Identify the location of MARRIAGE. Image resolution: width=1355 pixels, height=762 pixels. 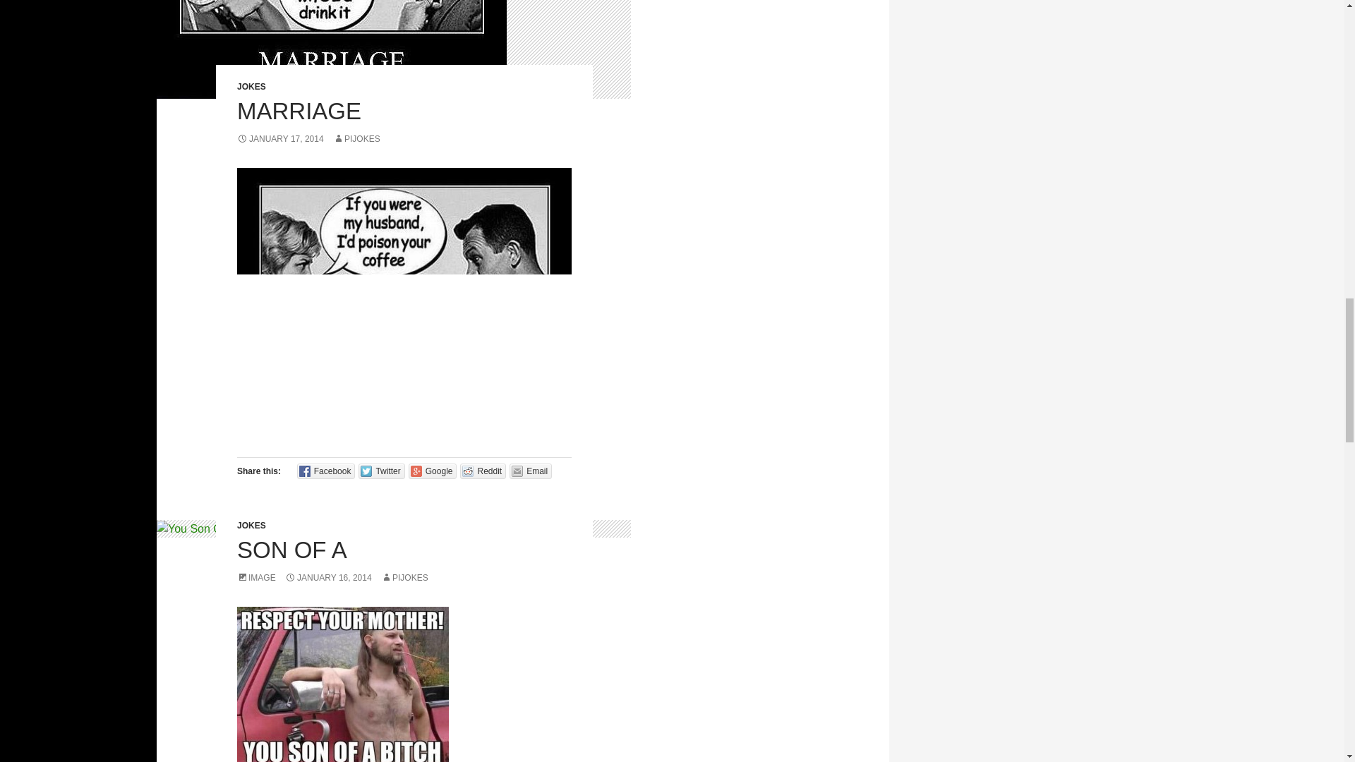
(299, 111).